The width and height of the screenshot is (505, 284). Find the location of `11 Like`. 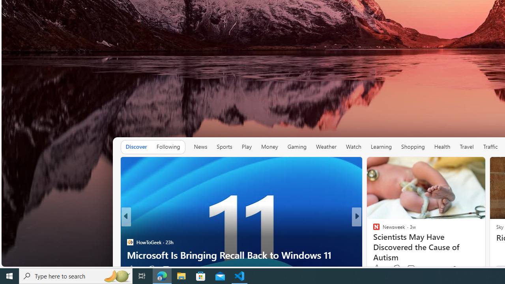

11 Like is located at coordinates (377, 269).